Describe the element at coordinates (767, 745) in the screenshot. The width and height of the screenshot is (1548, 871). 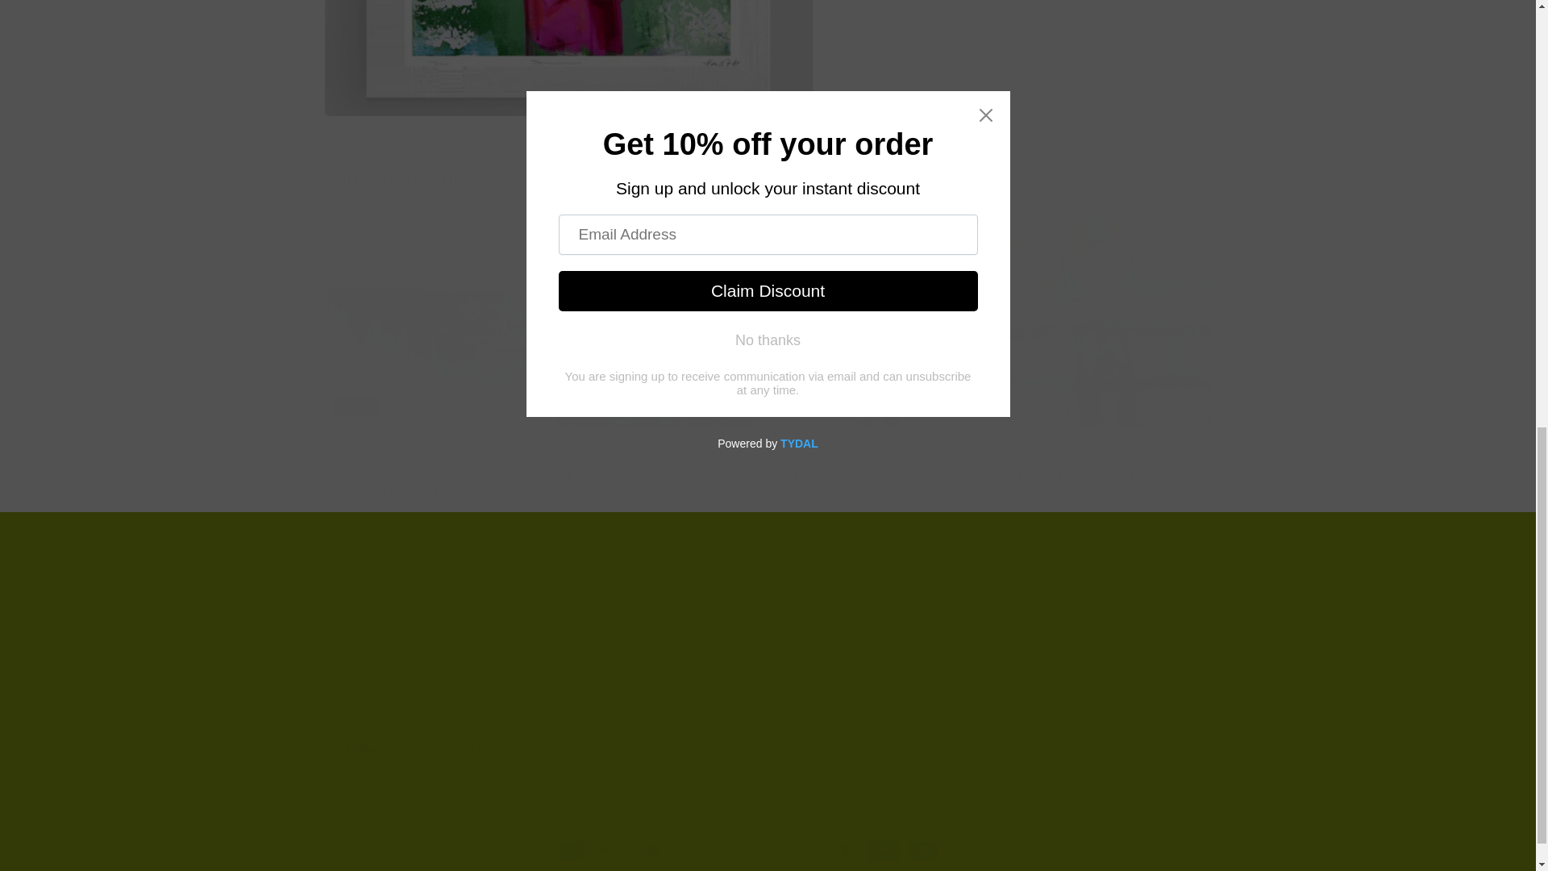
I see `Email` at that location.